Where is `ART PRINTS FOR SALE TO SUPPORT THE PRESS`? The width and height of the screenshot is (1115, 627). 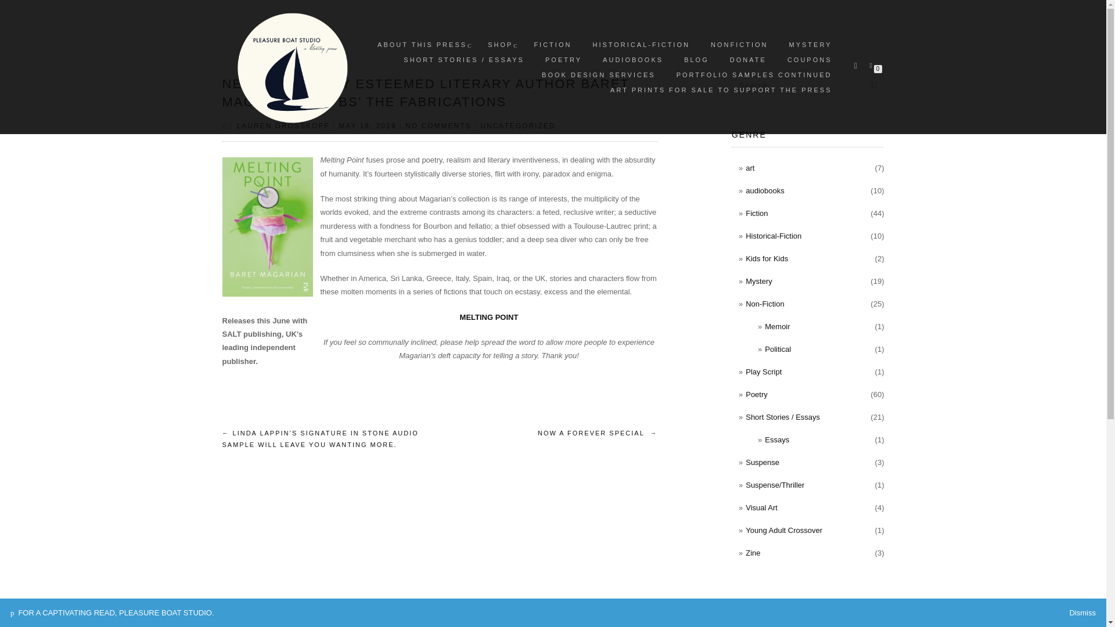
ART PRINTS FOR SALE TO SUPPORT THE PRESS is located at coordinates (721, 89).